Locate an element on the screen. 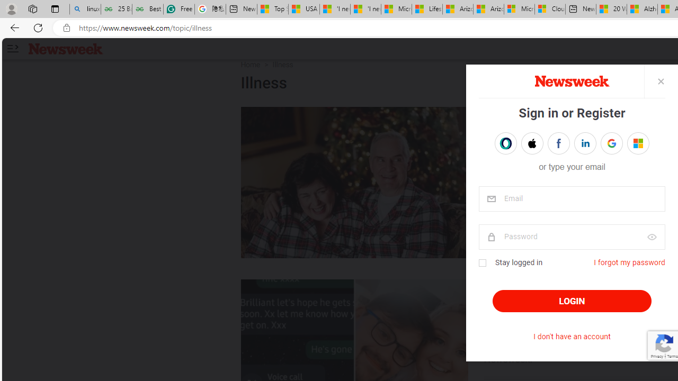  I forgot my password is located at coordinates (629, 262).